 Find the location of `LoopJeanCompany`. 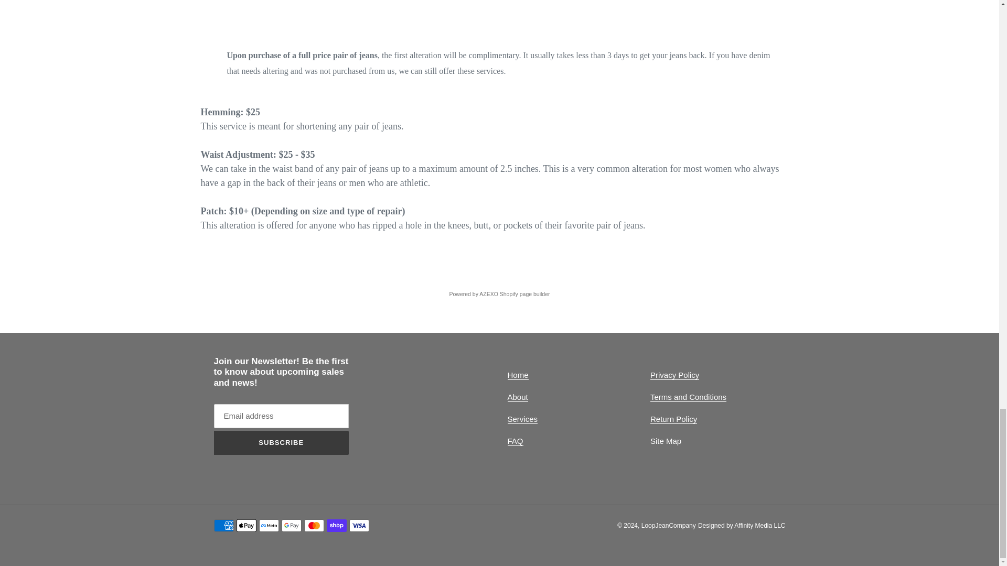

LoopJeanCompany is located at coordinates (668, 525).